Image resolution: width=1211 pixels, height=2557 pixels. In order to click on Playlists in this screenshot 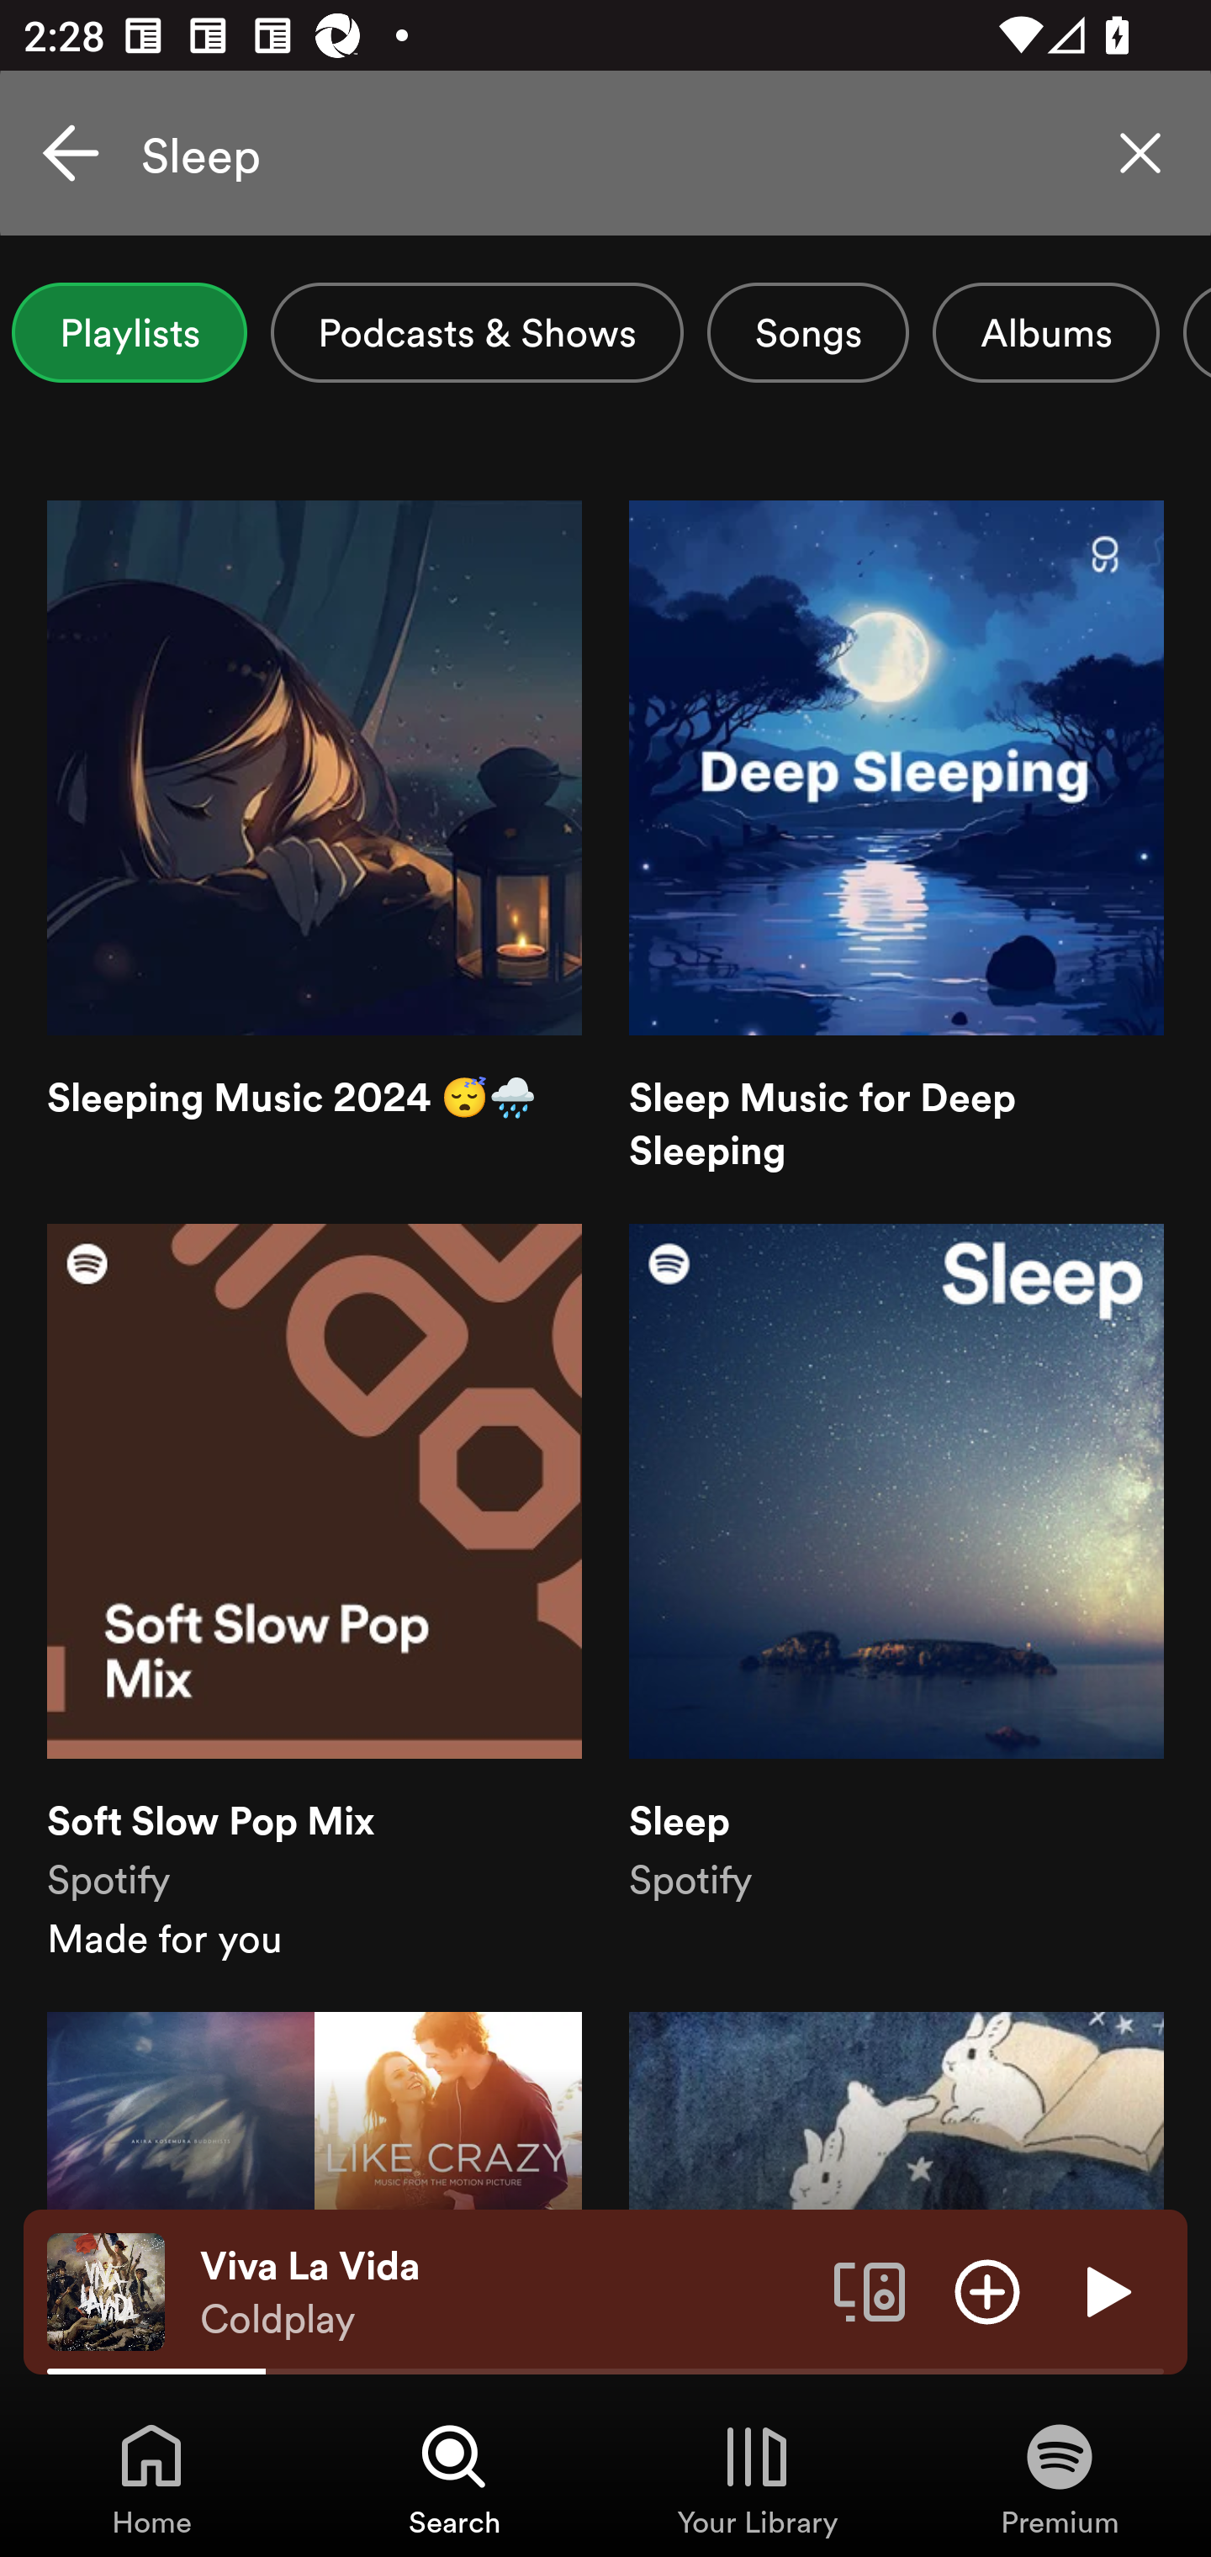, I will do `click(130, 332)`.